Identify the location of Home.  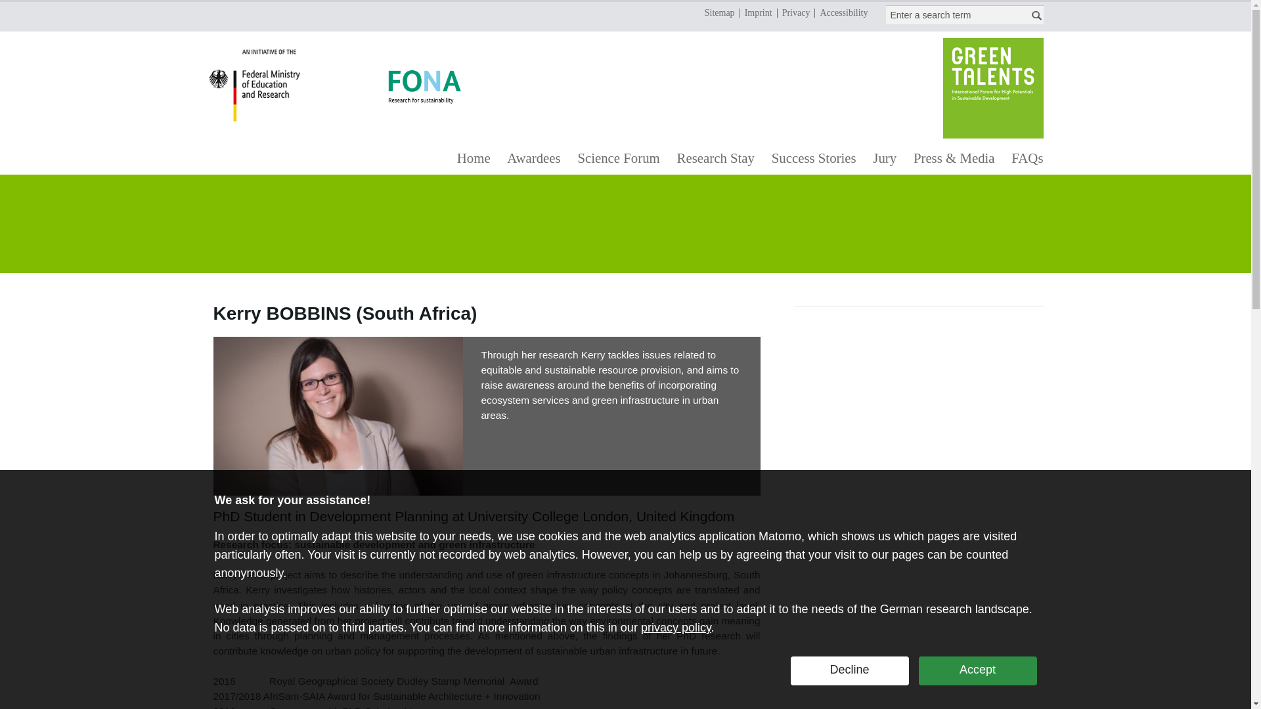
(473, 168).